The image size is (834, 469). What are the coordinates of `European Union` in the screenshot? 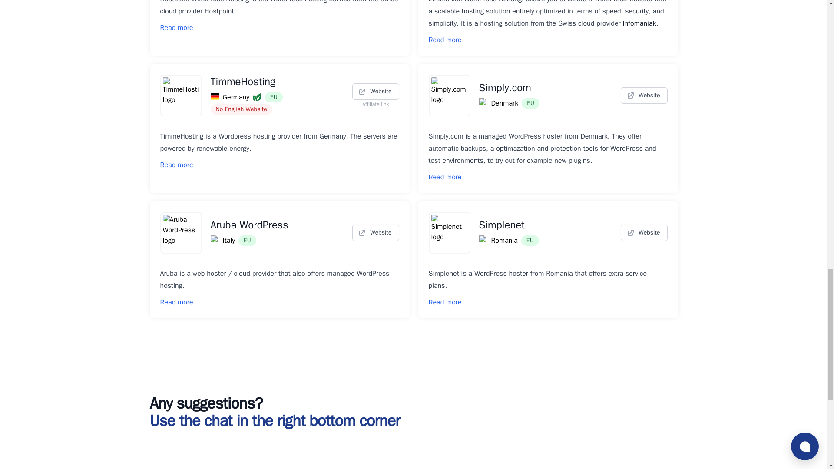 It's located at (247, 241).